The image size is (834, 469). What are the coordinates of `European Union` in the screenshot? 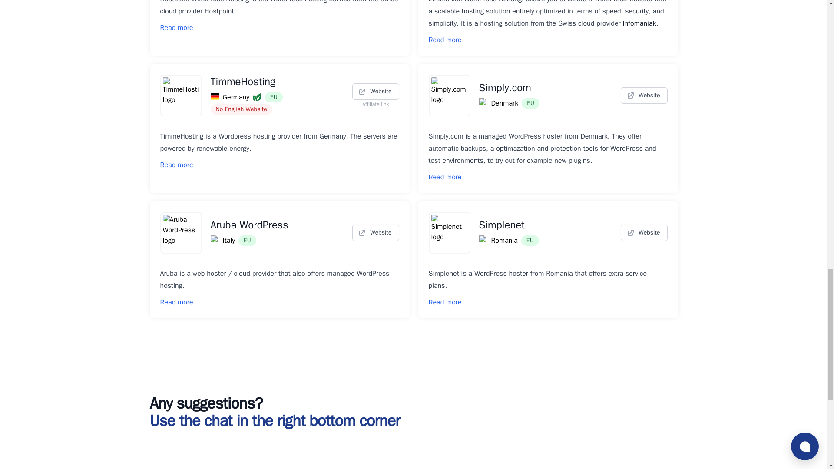 It's located at (247, 241).